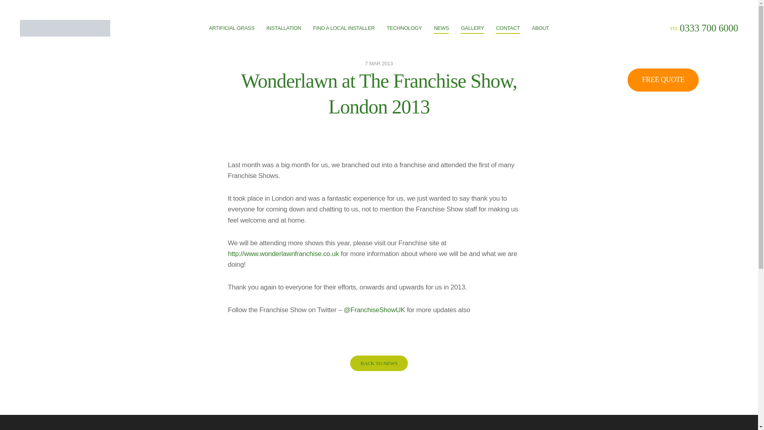 The width and height of the screenshot is (764, 430). I want to click on ABOUT, so click(540, 28).